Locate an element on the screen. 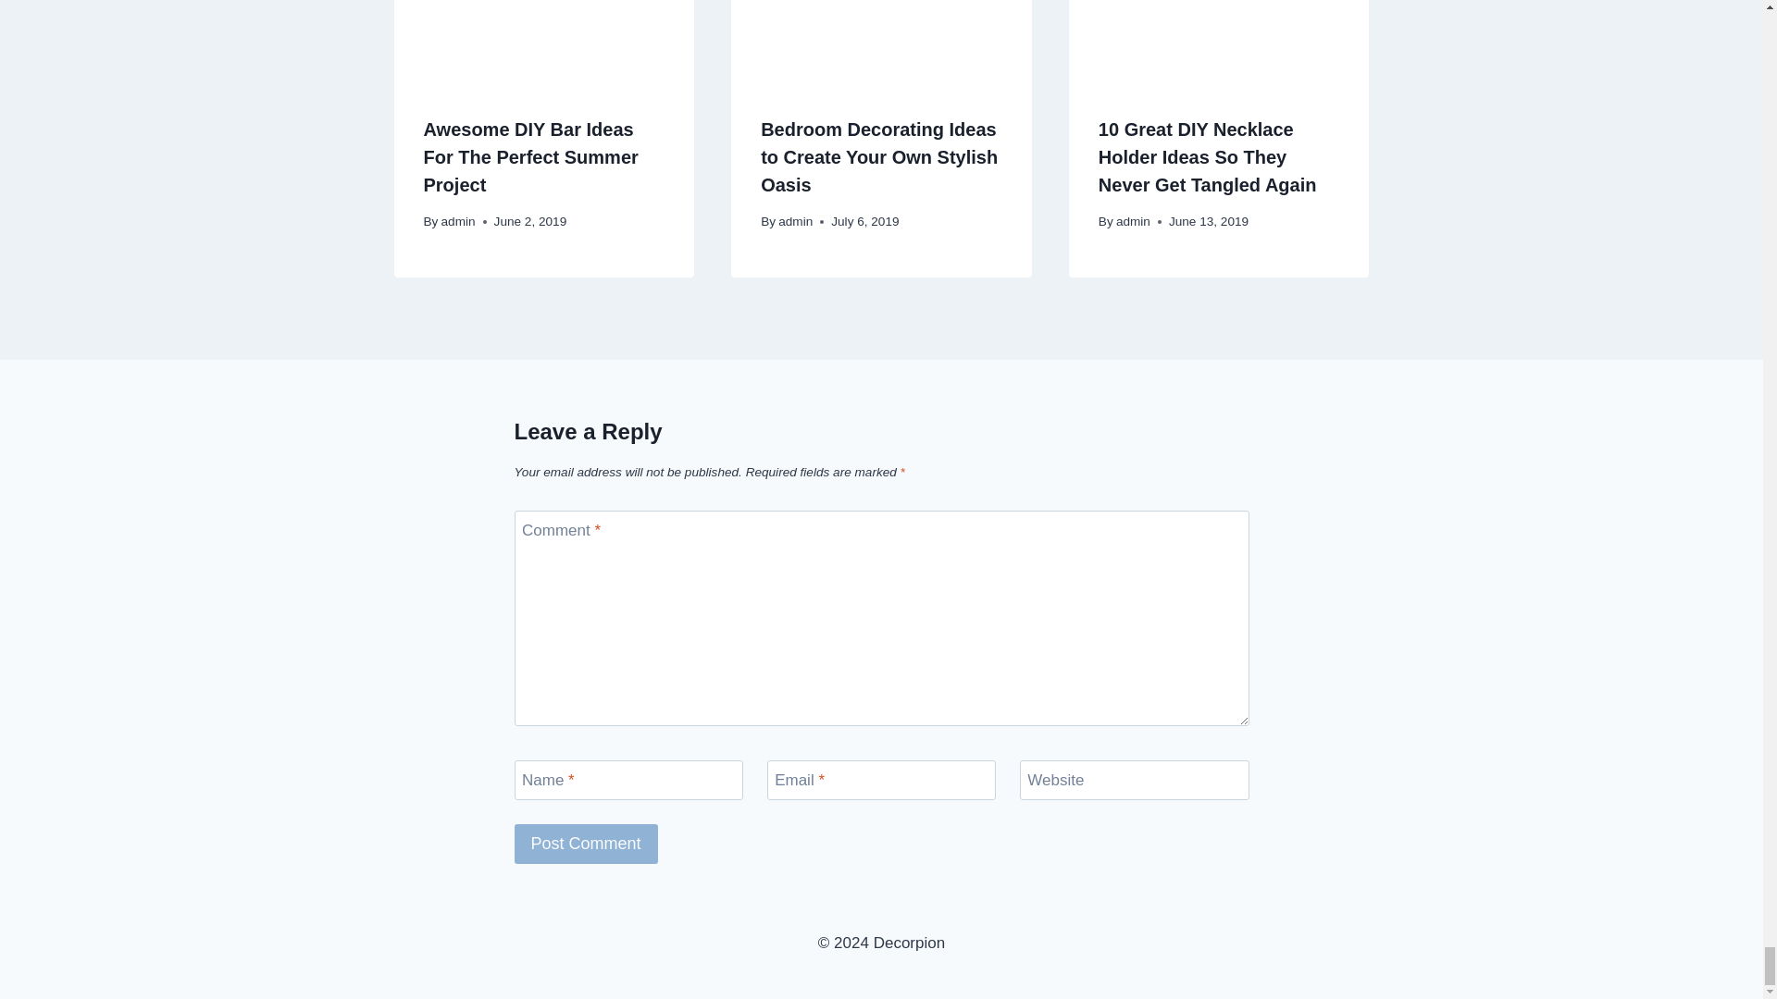 Image resolution: width=1777 pixels, height=999 pixels. Awesome DIY Bar Ideas For The Perfect Summer Project is located at coordinates (531, 156).